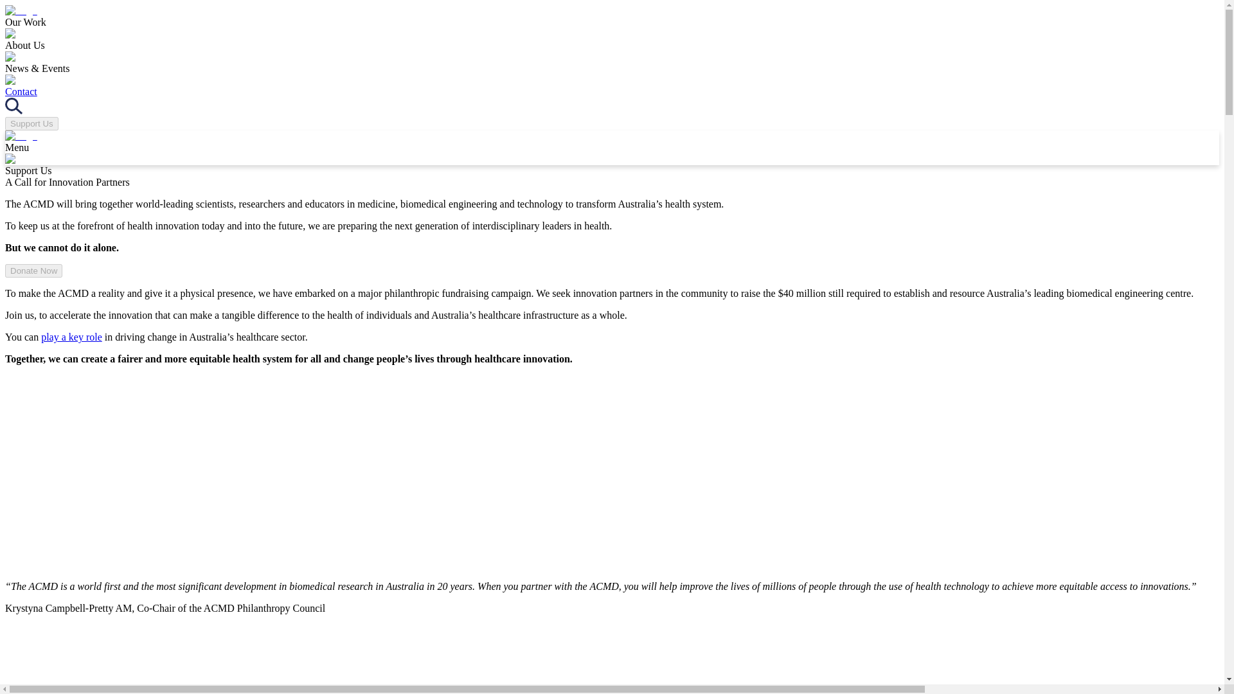  I want to click on Donate Now, so click(33, 270).